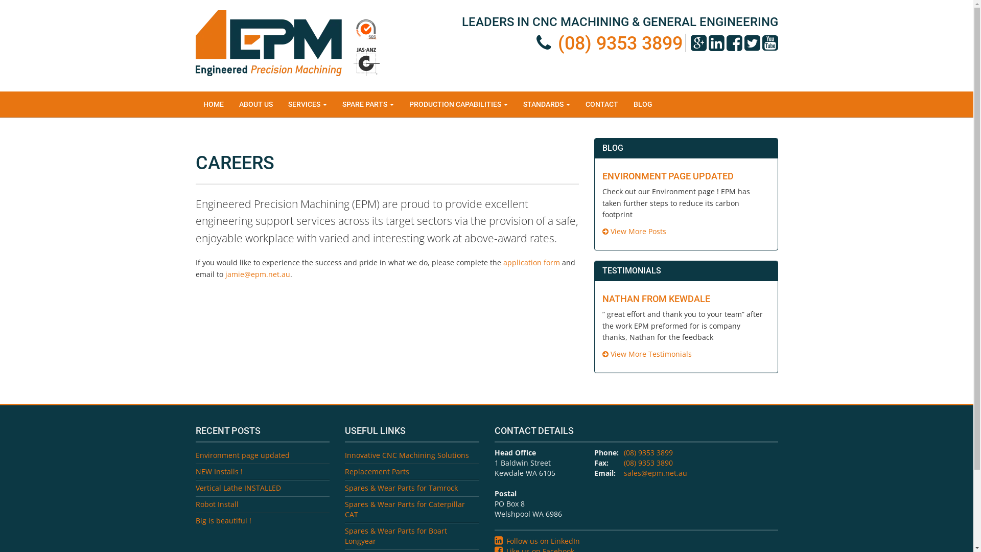 The height and width of the screenshot is (552, 981). Describe the element at coordinates (377, 471) in the screenshot. I see `Replacement Parts` at that location.